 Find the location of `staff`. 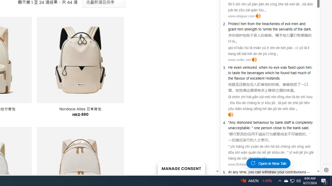

staff is located at coordinates (287, 122).